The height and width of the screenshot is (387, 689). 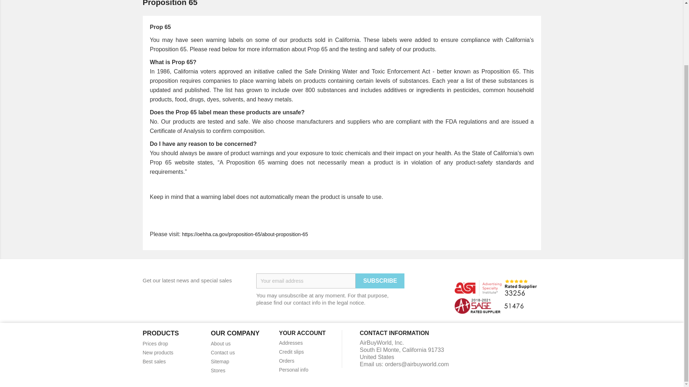 I want to click on Personal info, so click(x=294, y=370).